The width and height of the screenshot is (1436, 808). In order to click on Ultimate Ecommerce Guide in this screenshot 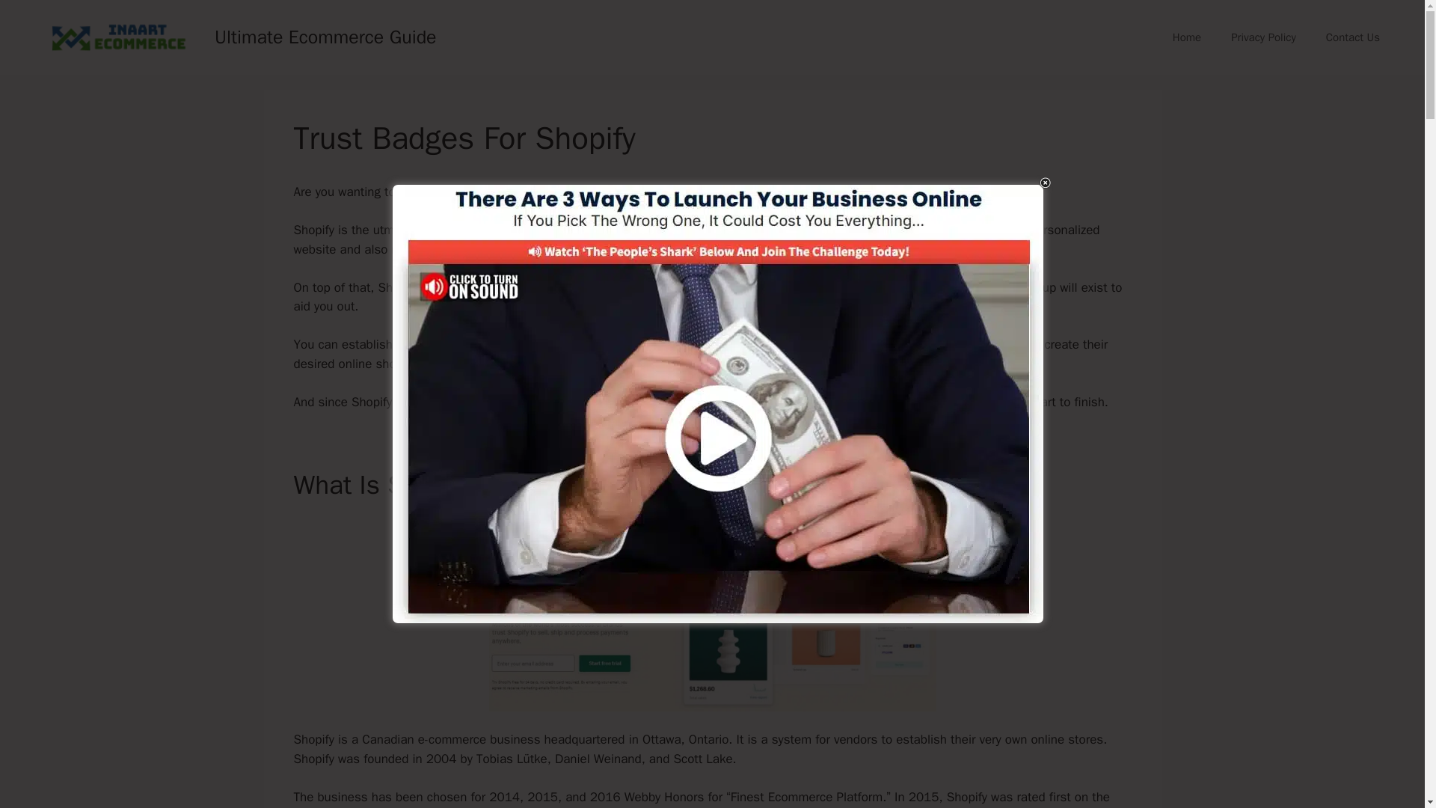, I will do `click(325, 36)`.